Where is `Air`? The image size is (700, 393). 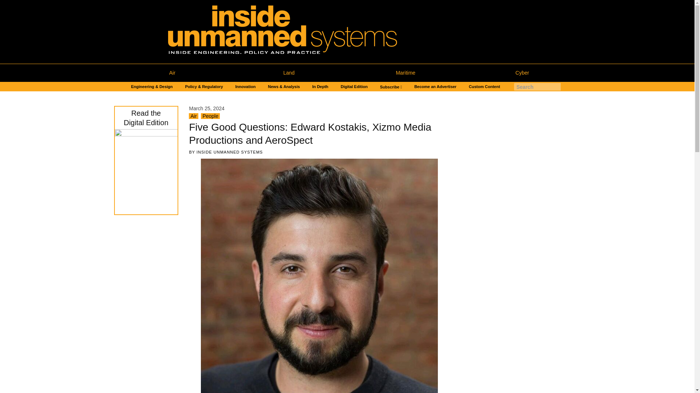 Air is located at coordinates (193, 116).